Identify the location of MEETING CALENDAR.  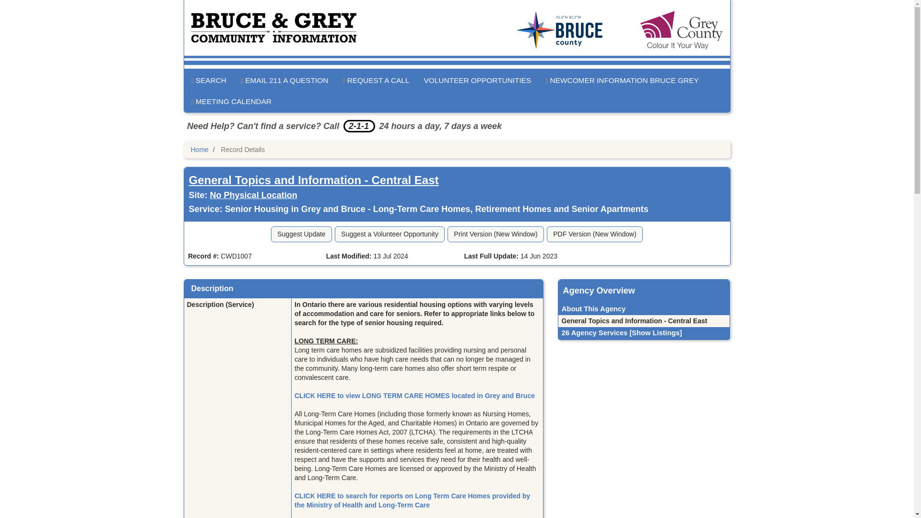
(231, 102).